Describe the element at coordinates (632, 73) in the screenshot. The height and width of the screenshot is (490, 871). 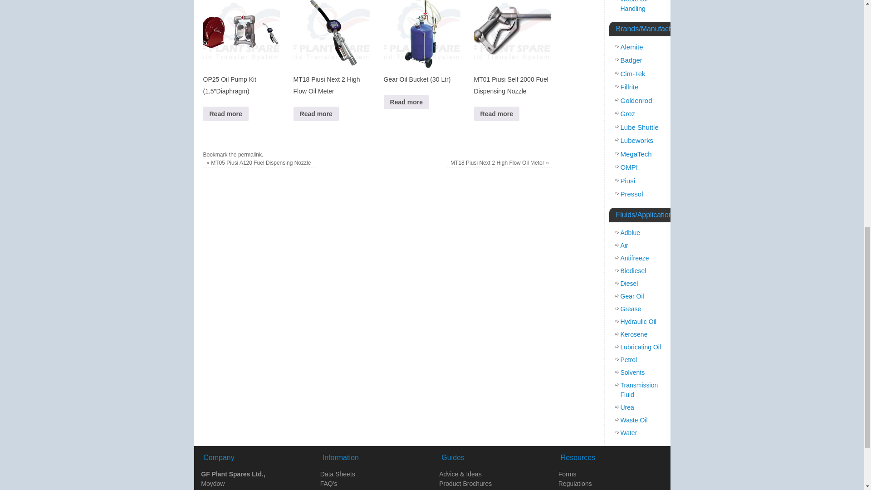
I see `13 topics` at that location.